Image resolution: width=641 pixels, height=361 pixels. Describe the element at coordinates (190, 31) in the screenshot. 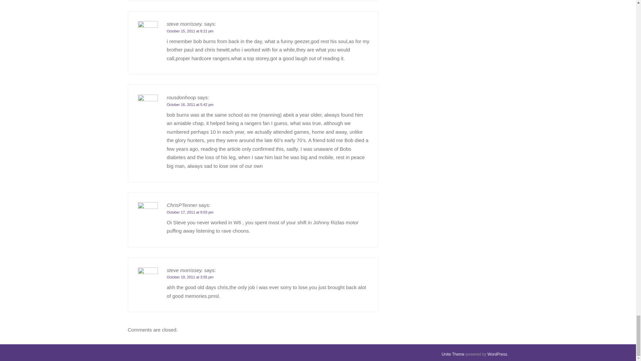

I see `October 15, 2011 at 8:21 pm` at that location.